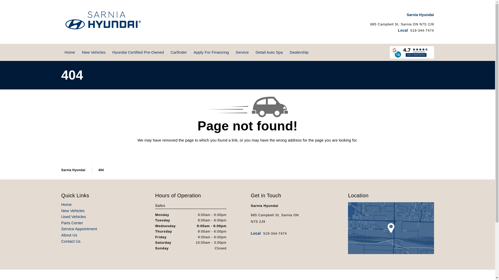 The image size is (499, 280). What do you see at coordinates (402, 24) in the screenshot?
I see `885 Campbell St. Sarnia ON N7S 2J9` at bounding box center [402, 24].